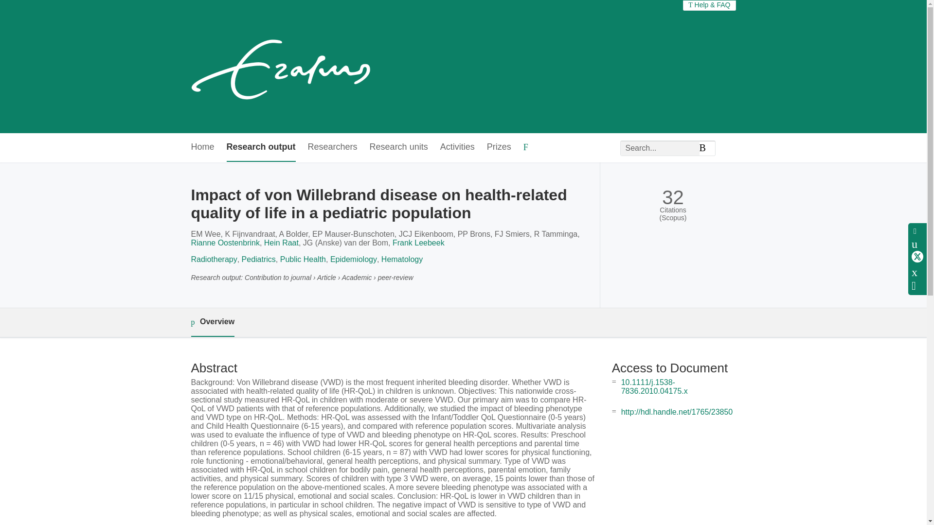  I want to click on Erasmus University Rotterdam Home, so click(283, 66).